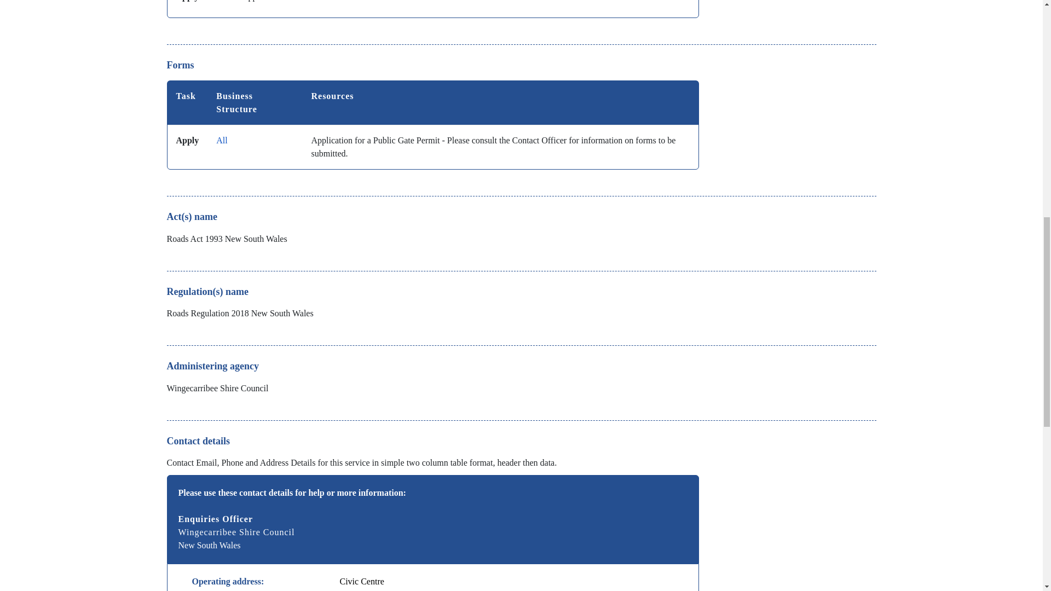  Describe the element at coordinates (221, 140) in the screenshot. I see `All` at that location.